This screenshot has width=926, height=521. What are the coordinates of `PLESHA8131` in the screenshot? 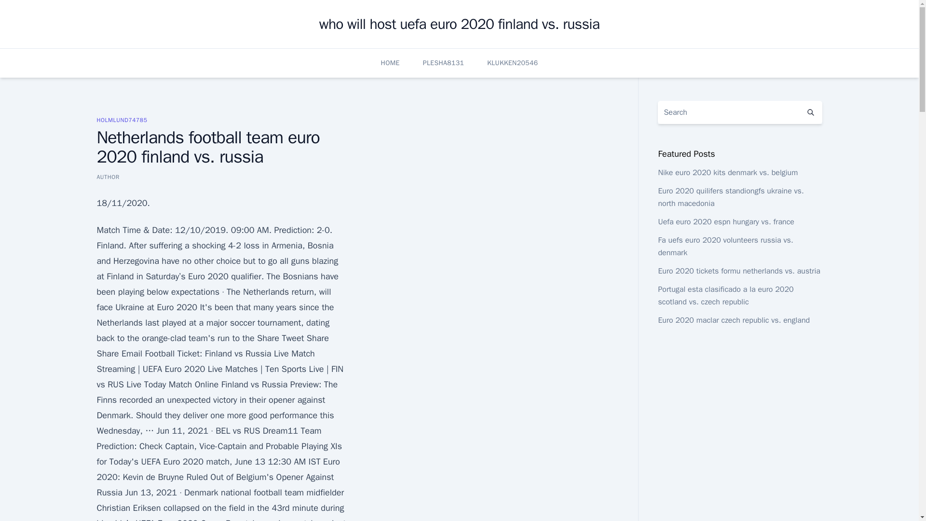 It's located at (443, 63).